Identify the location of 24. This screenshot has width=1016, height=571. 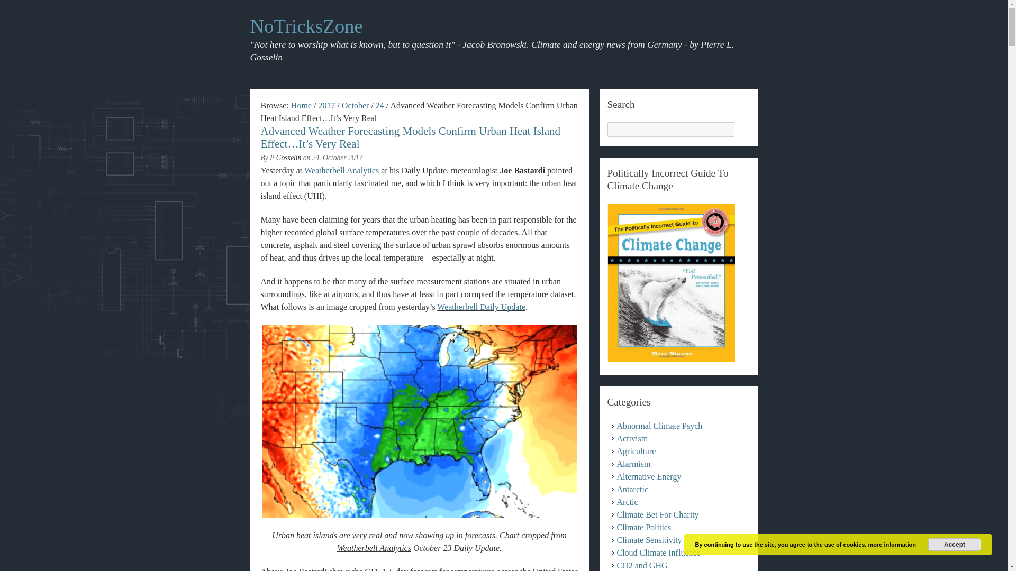
(380, 106).